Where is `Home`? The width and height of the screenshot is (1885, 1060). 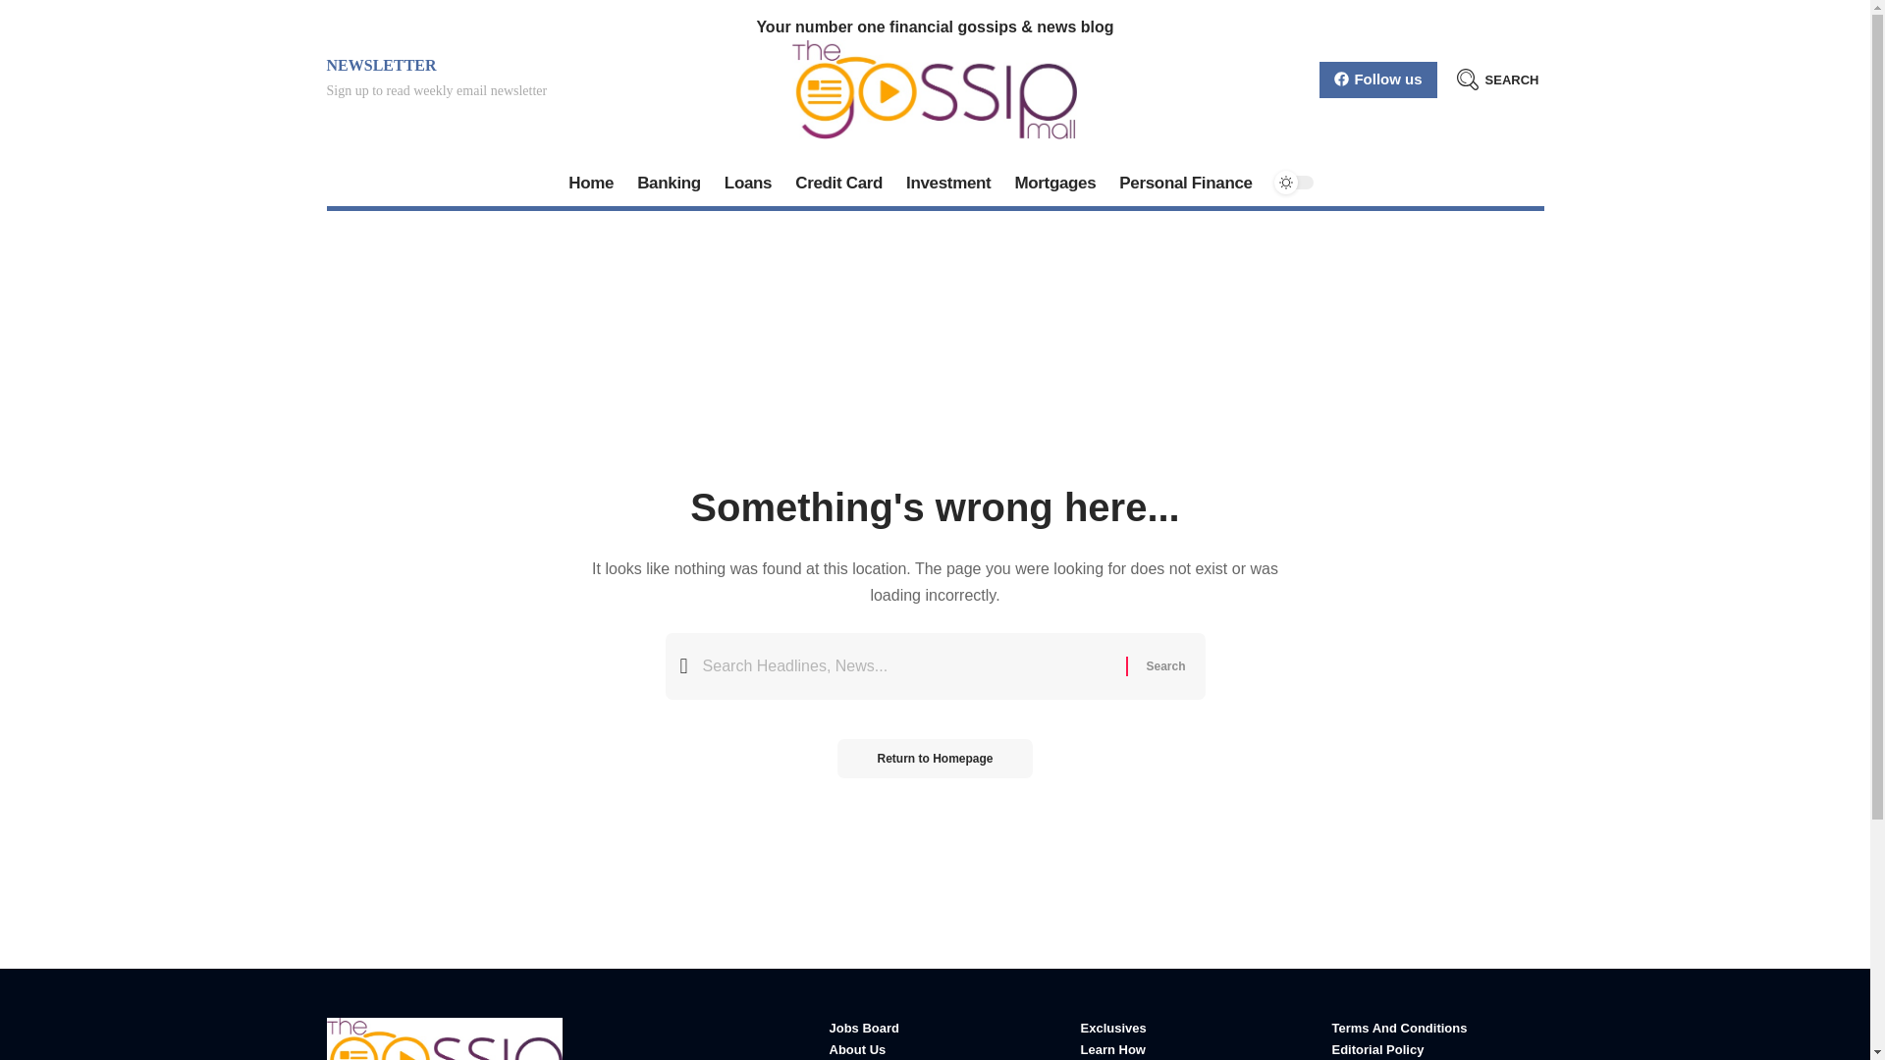
Home is located at coordinates (591, 183).